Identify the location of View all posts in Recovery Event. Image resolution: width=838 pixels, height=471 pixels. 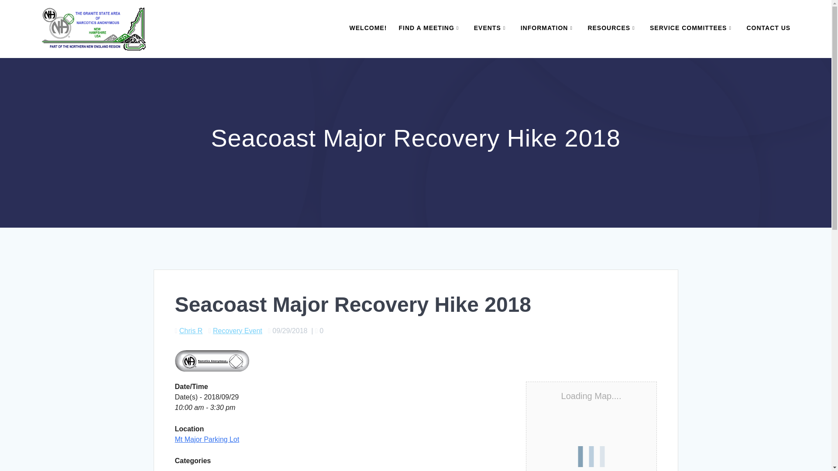
(237, 331).